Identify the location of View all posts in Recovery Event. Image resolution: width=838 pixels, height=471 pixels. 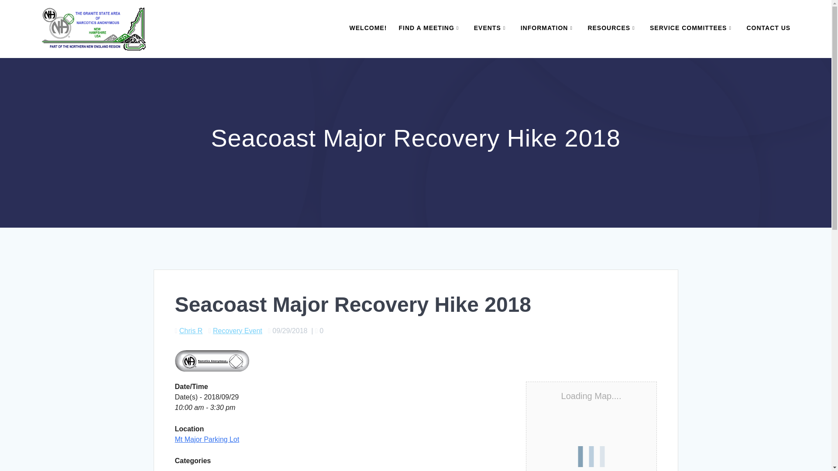
(237, 331).